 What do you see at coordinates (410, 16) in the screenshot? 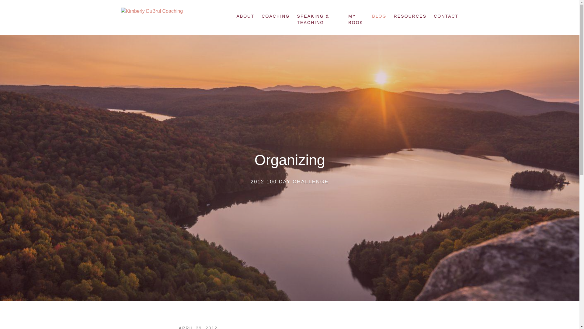
I see `Resources` at bounding box center [410, 16].